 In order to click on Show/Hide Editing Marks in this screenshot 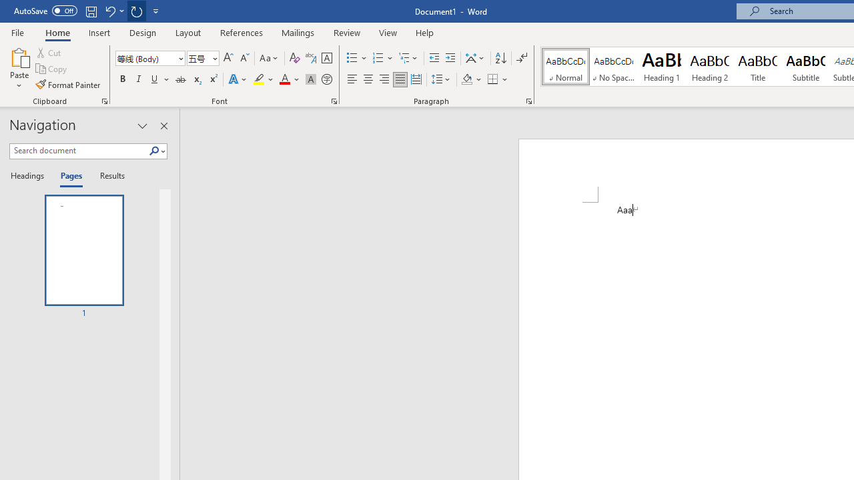, I will do `click(522, 59)`.